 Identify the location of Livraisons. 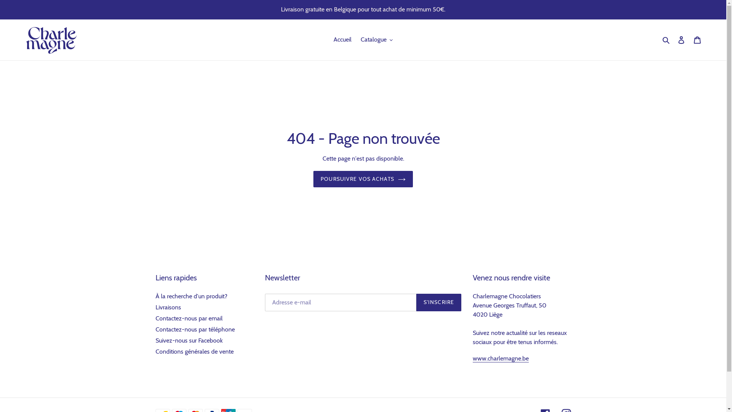
(169, 307).